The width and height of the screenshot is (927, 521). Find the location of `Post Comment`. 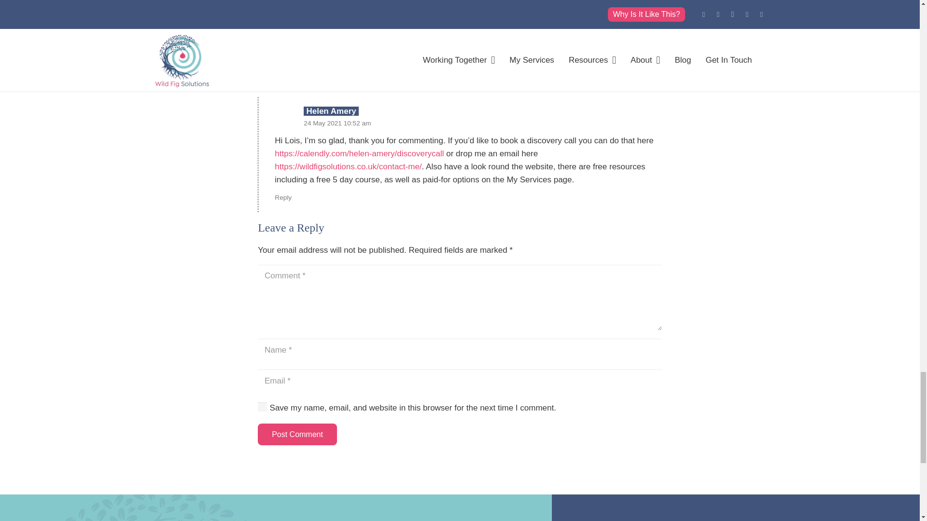

Post Comment is located at coordinates (296, 434).